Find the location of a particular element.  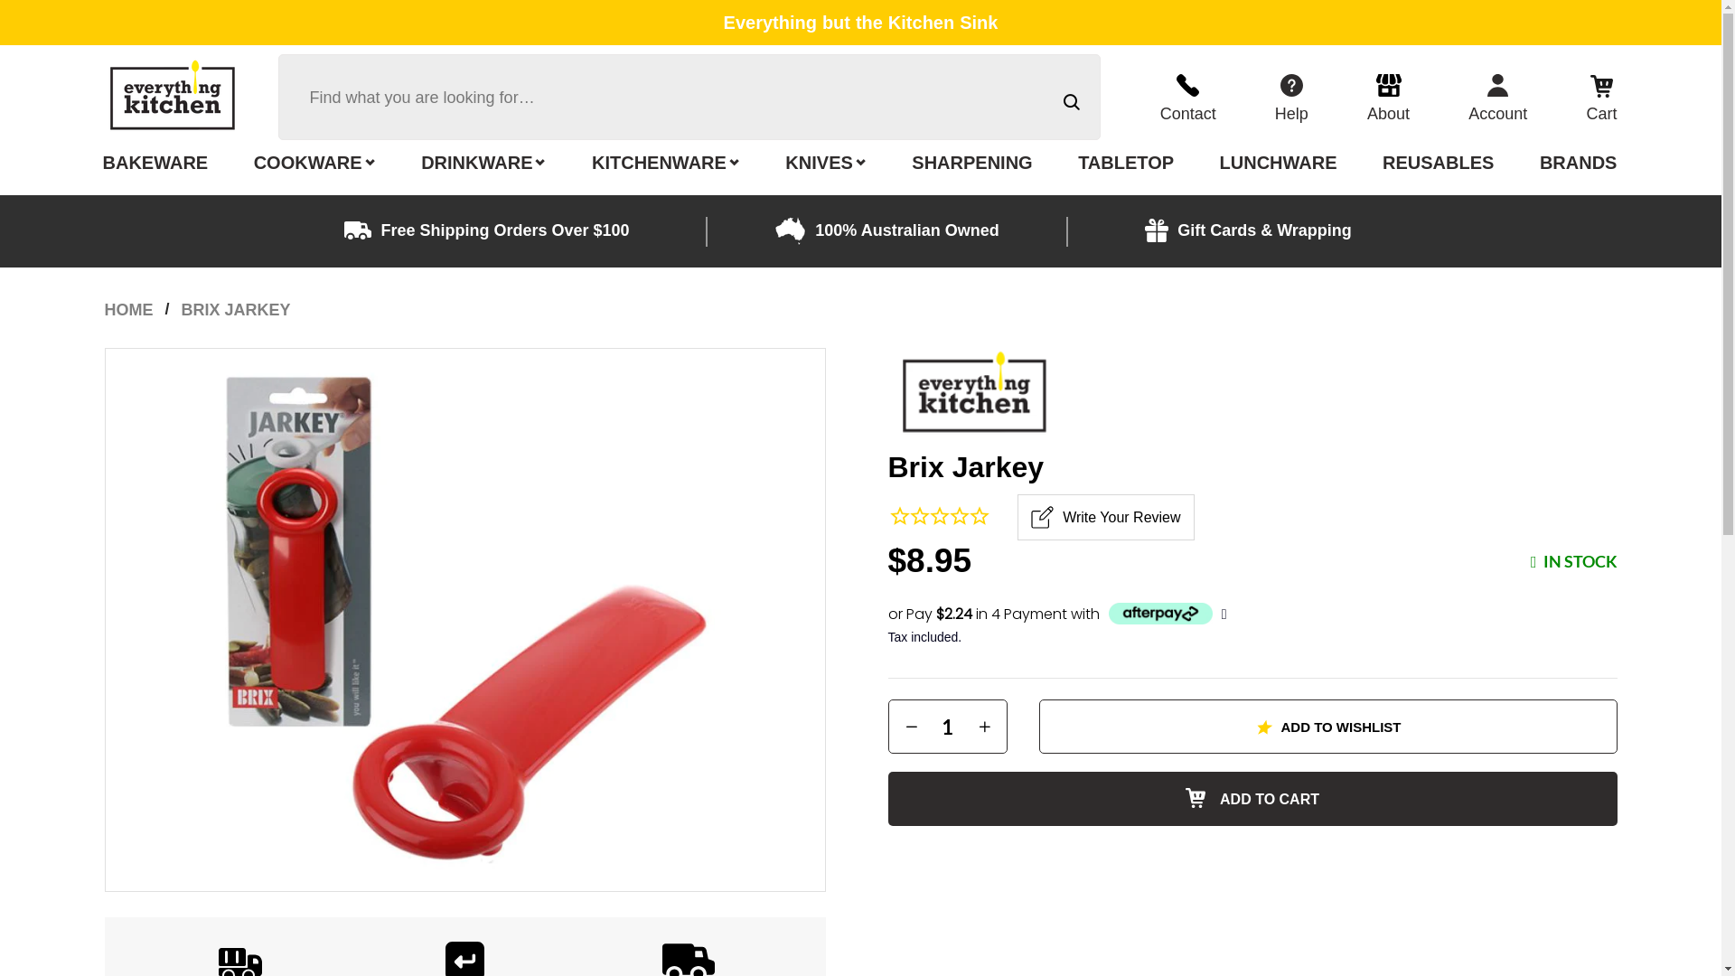

HOME is located at coordinates (129, 310).